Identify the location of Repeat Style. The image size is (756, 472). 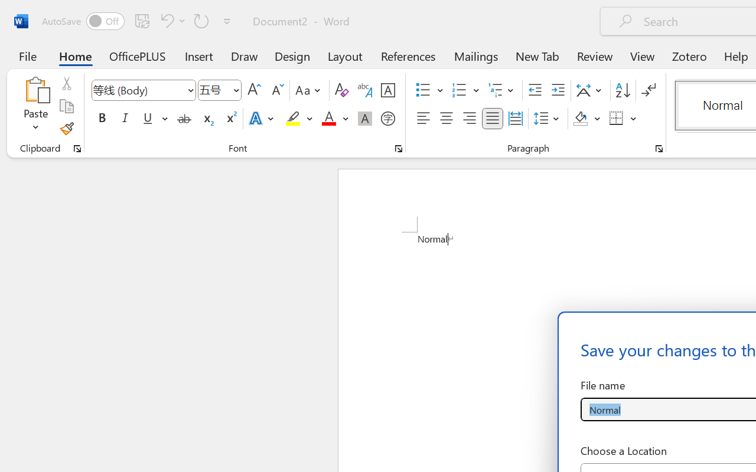
(201, 21).